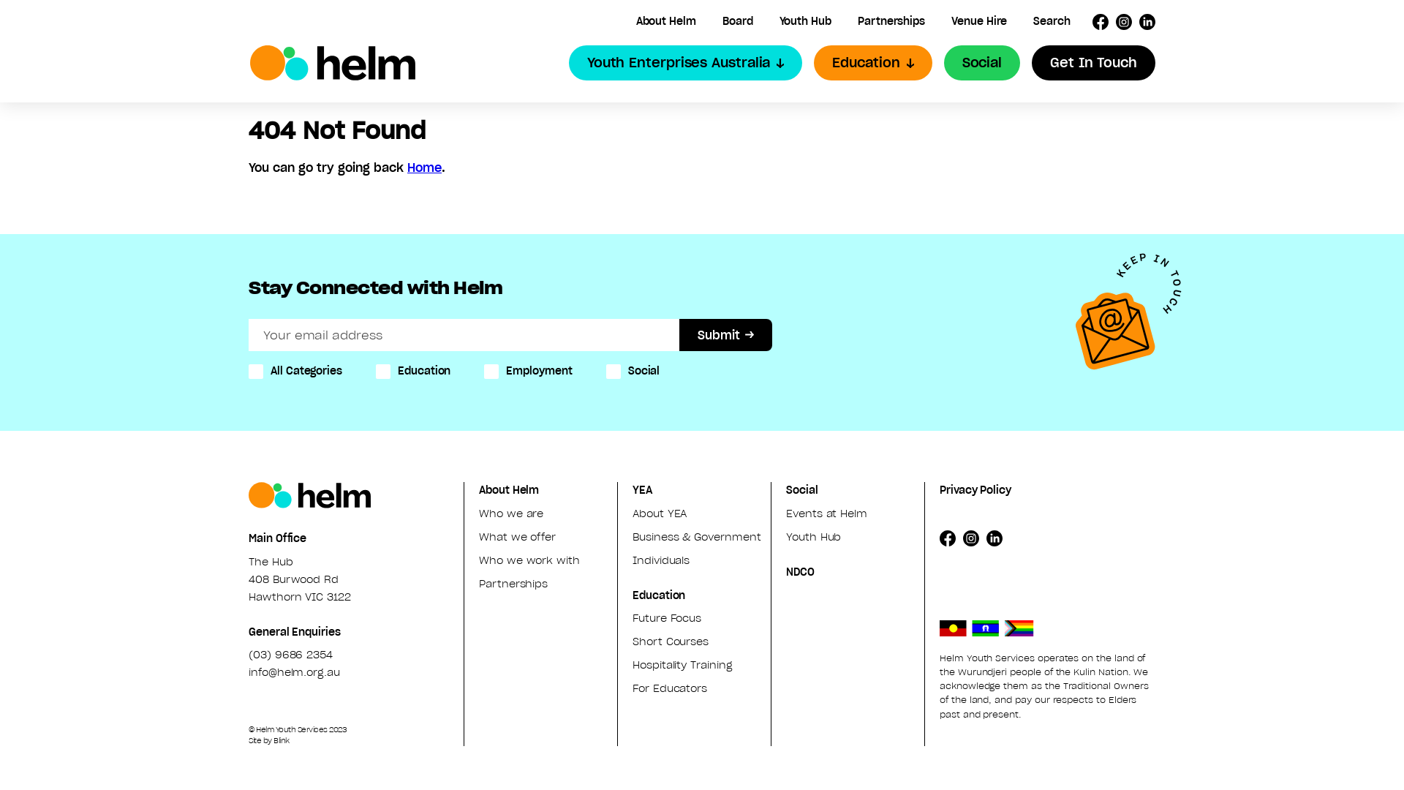 This screenshot has height=790, width=1404. What do you see at coordinates (725, 335) in the screenshot?
I see `Submit` at bounding box center [725, 335].